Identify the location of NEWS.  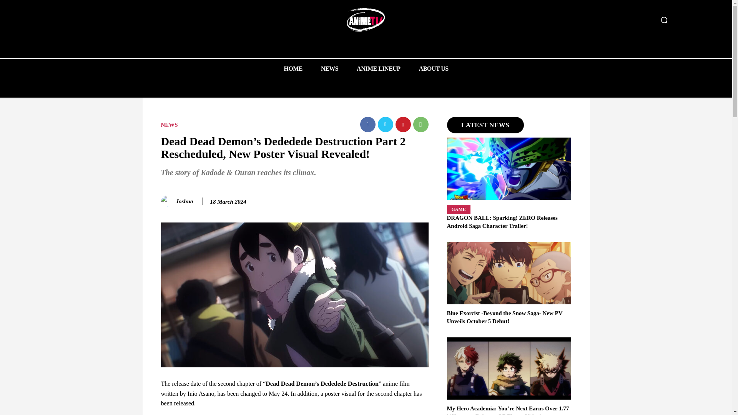
(329, 68).